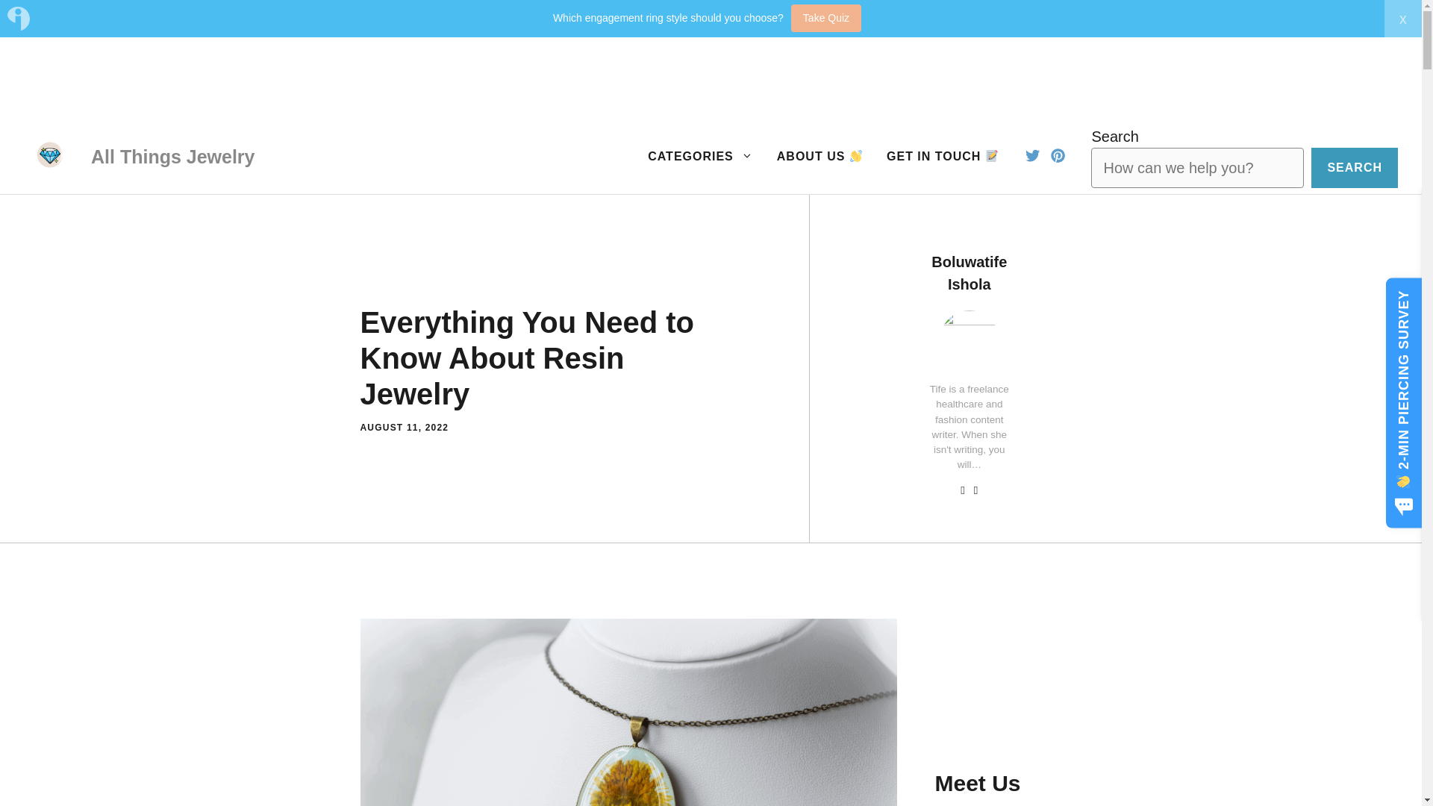 The height and width of the screenshot is (806, 1433). Describe the element at coordinates (825, 18) in the screenshot. I see `Take Quiz` at that location.